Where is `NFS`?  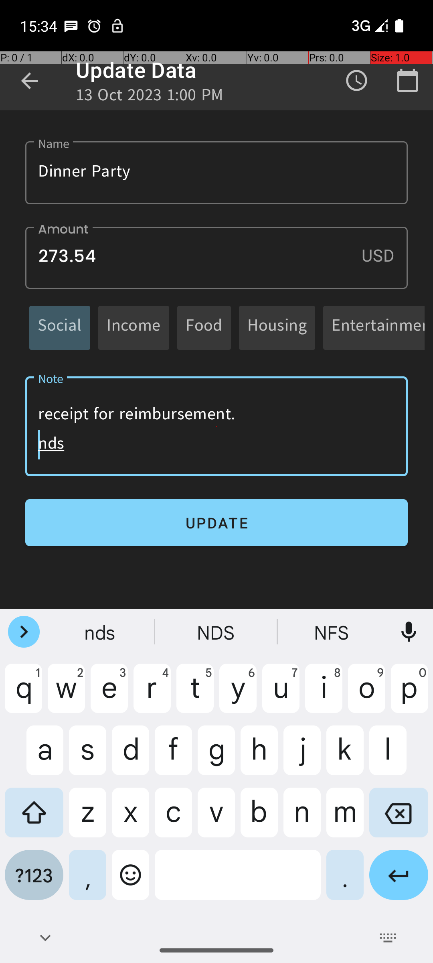 NFS is located at coordinates (332, 632).